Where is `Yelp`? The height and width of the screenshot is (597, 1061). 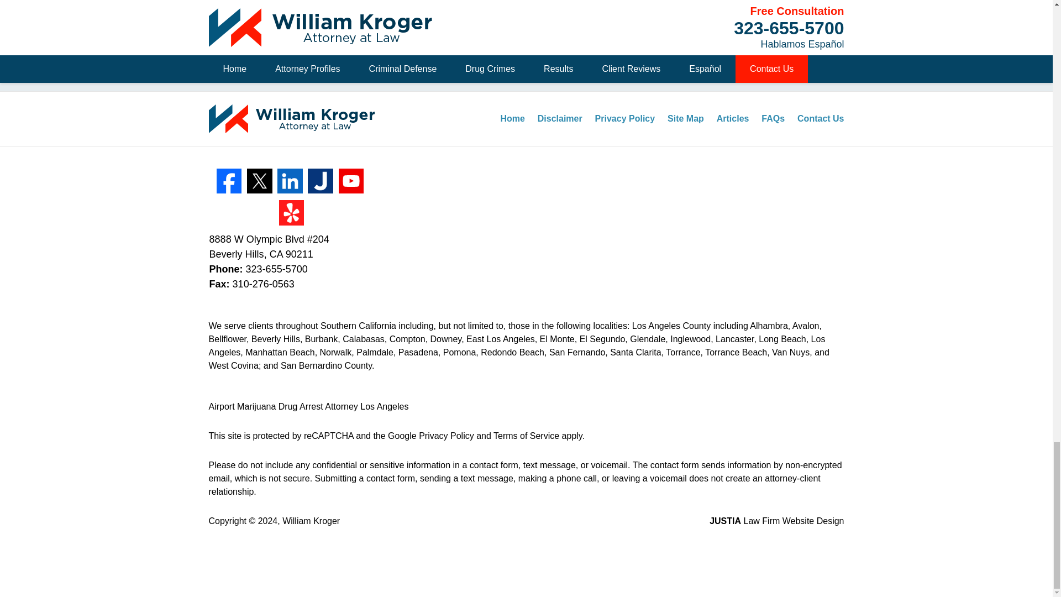
Yelp is located at coordinates (292, 212).